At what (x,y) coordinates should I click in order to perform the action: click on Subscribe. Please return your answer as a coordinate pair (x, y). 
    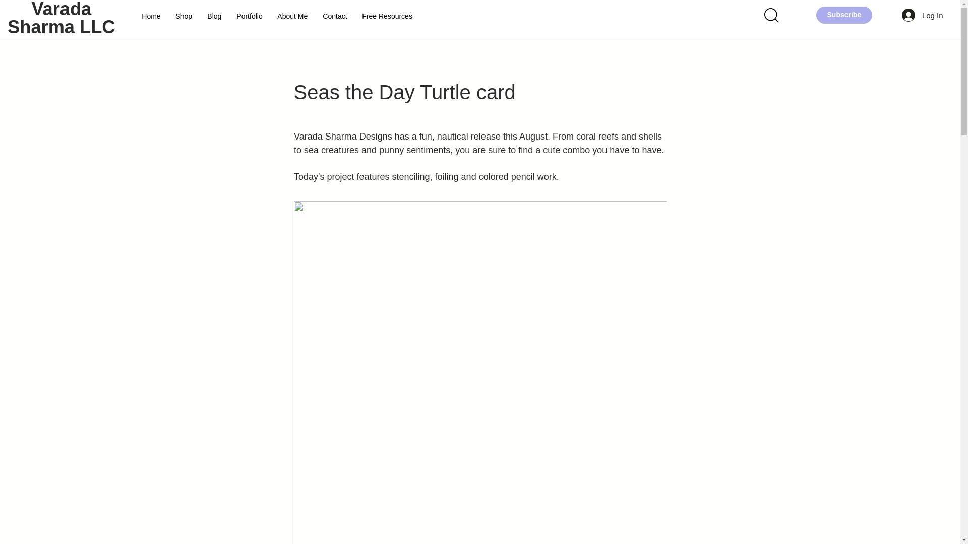
    Looking at the image, I should click on (844, 15).